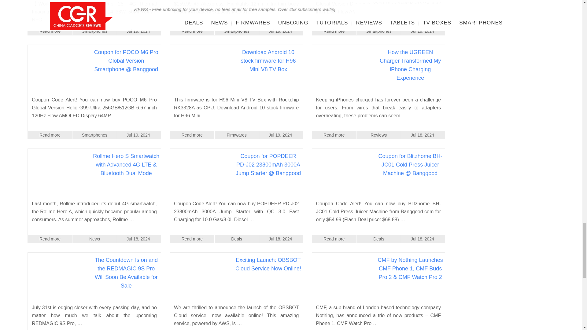 This screenshot has height=330, width=587. Describe the element at coordinates (334, 31) in the screenshot. I see `Read more` at that location.